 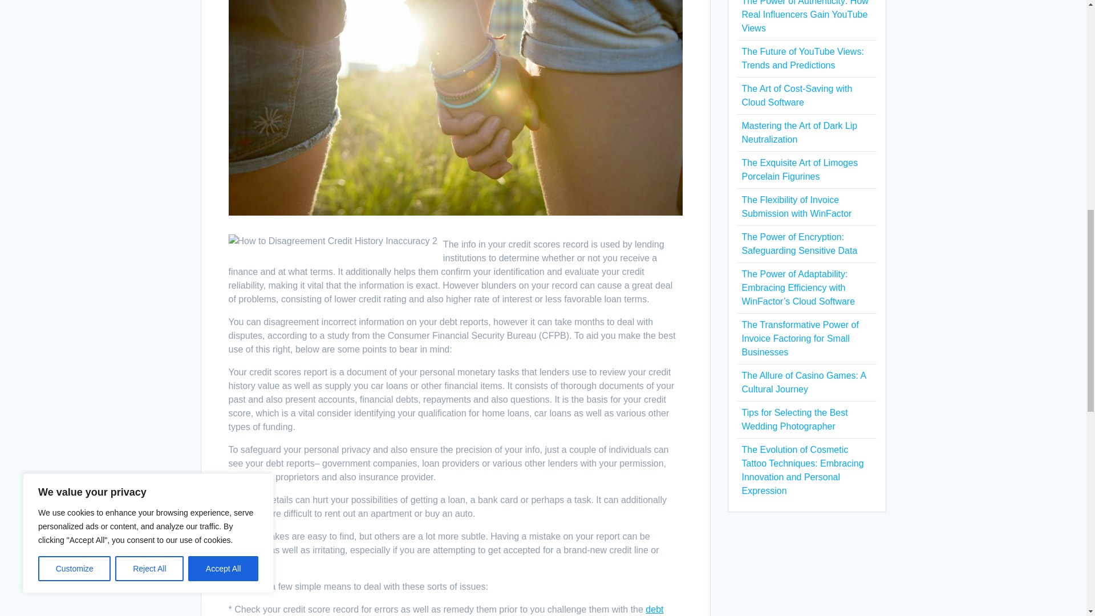 I want to click on The Art of Cost-Saving with Cloud Software, so click(x=796, y=95).